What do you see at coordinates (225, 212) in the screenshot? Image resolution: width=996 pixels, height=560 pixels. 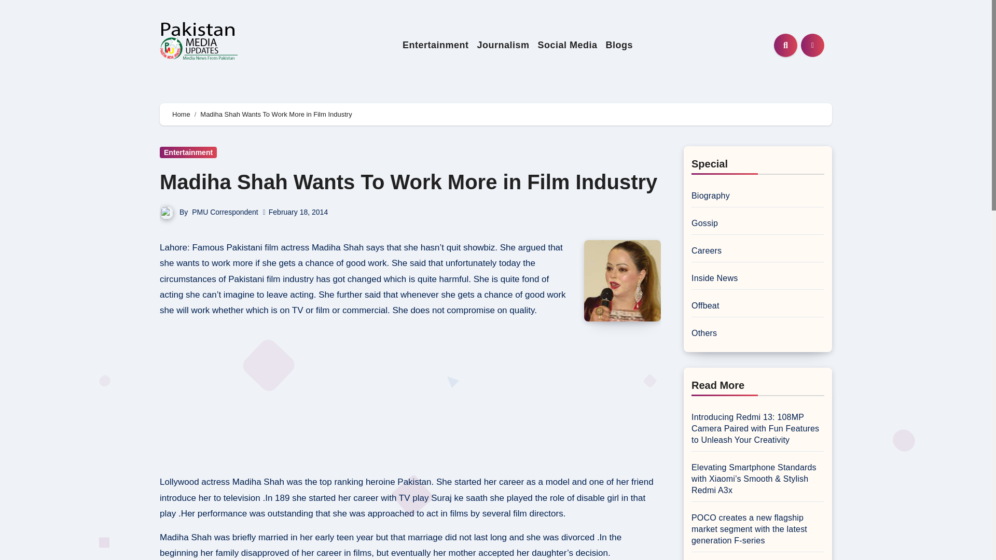 I see `PMU Correspondent` at bounding box center [225, 212].